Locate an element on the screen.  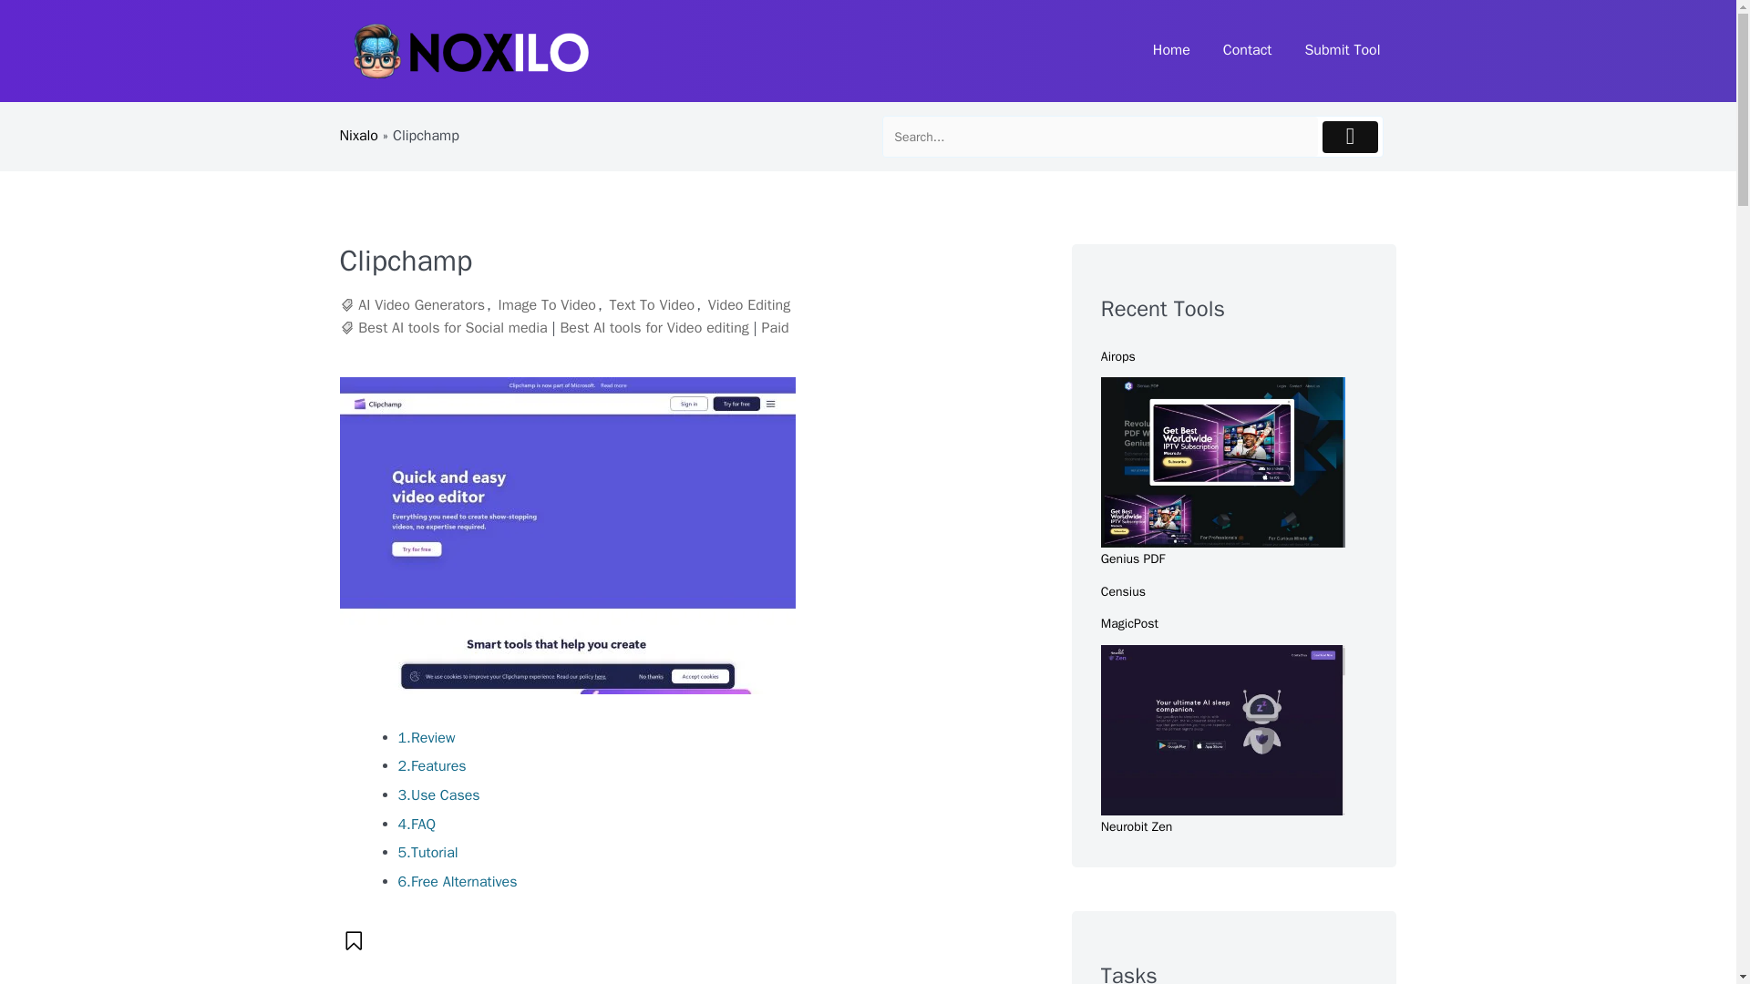
Best AI tools for Social media is located at coordinates (452, 328).